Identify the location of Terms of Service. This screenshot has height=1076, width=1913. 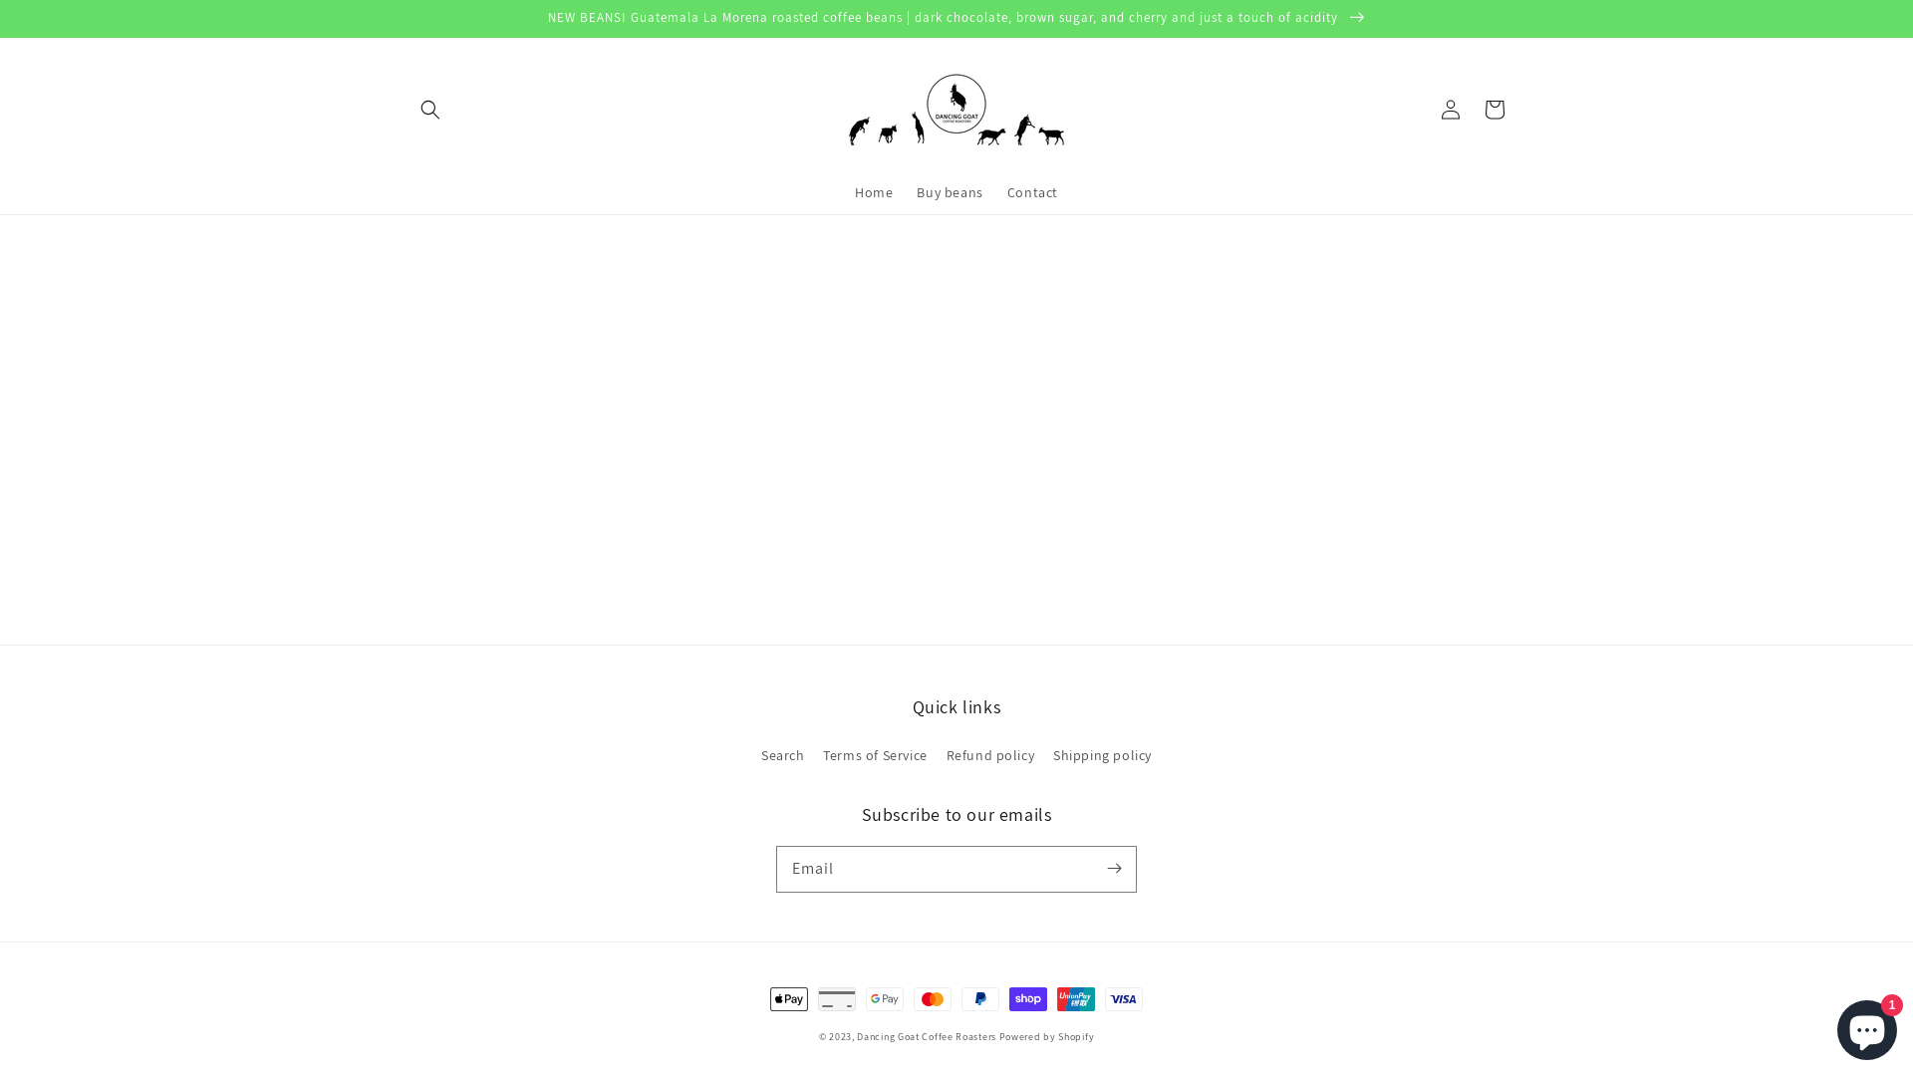
(875, 755).